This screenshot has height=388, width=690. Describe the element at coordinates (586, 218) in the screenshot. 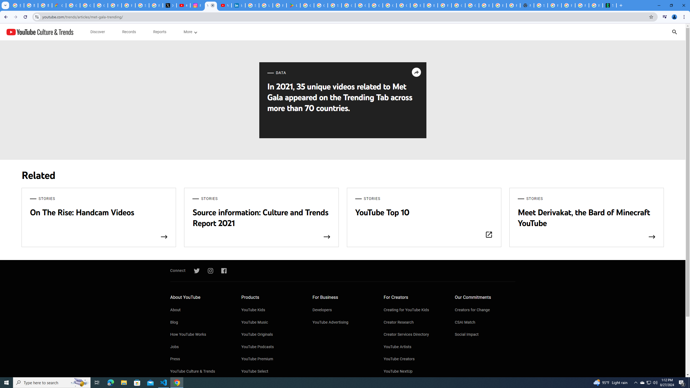

I see `STORIES Meet Derivakat, the Bard of Minecraft YouTube` at that location.